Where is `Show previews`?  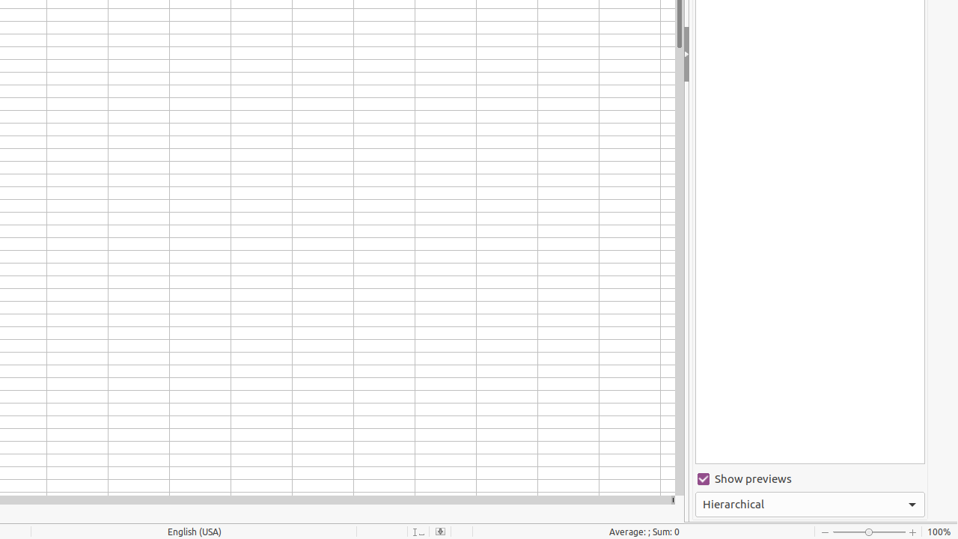
Show previews is located at coordinates (810, 479).